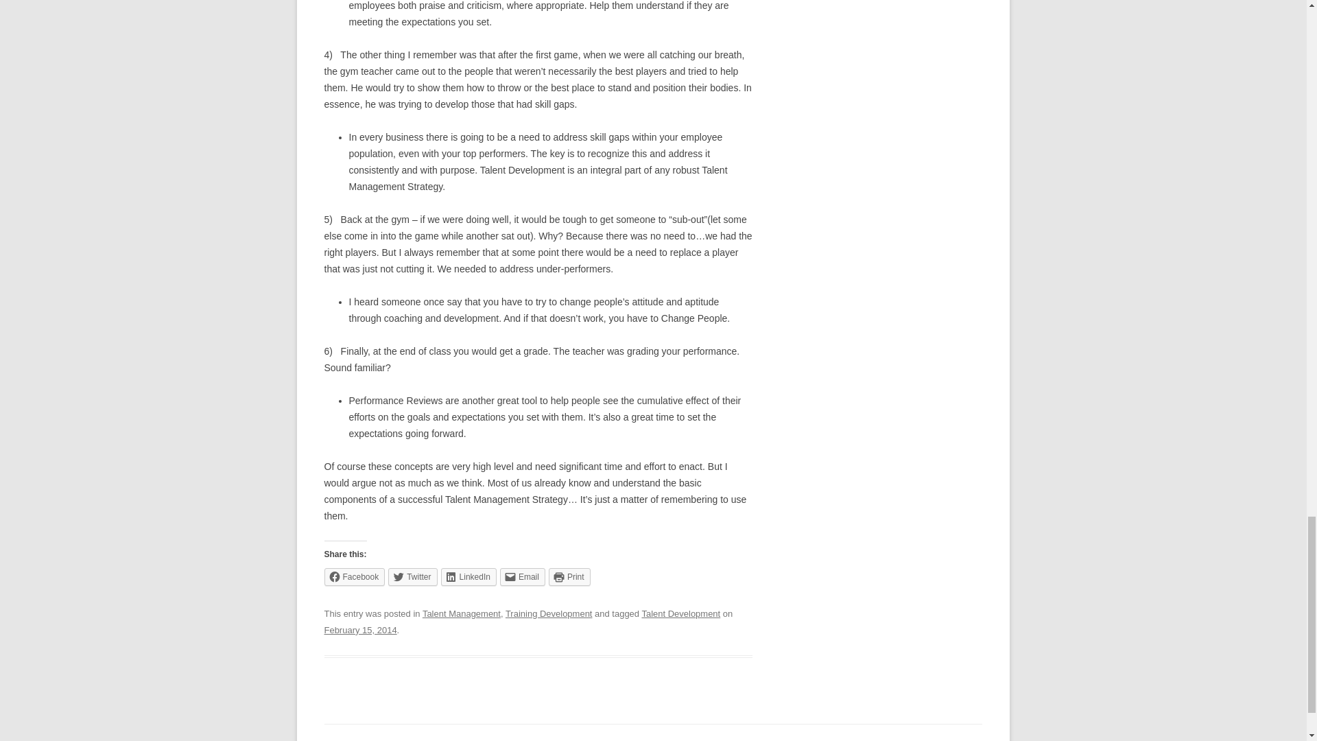 This screenshot has height=741, width=1317. I want to click on LinkedIn, so click(468, 577).